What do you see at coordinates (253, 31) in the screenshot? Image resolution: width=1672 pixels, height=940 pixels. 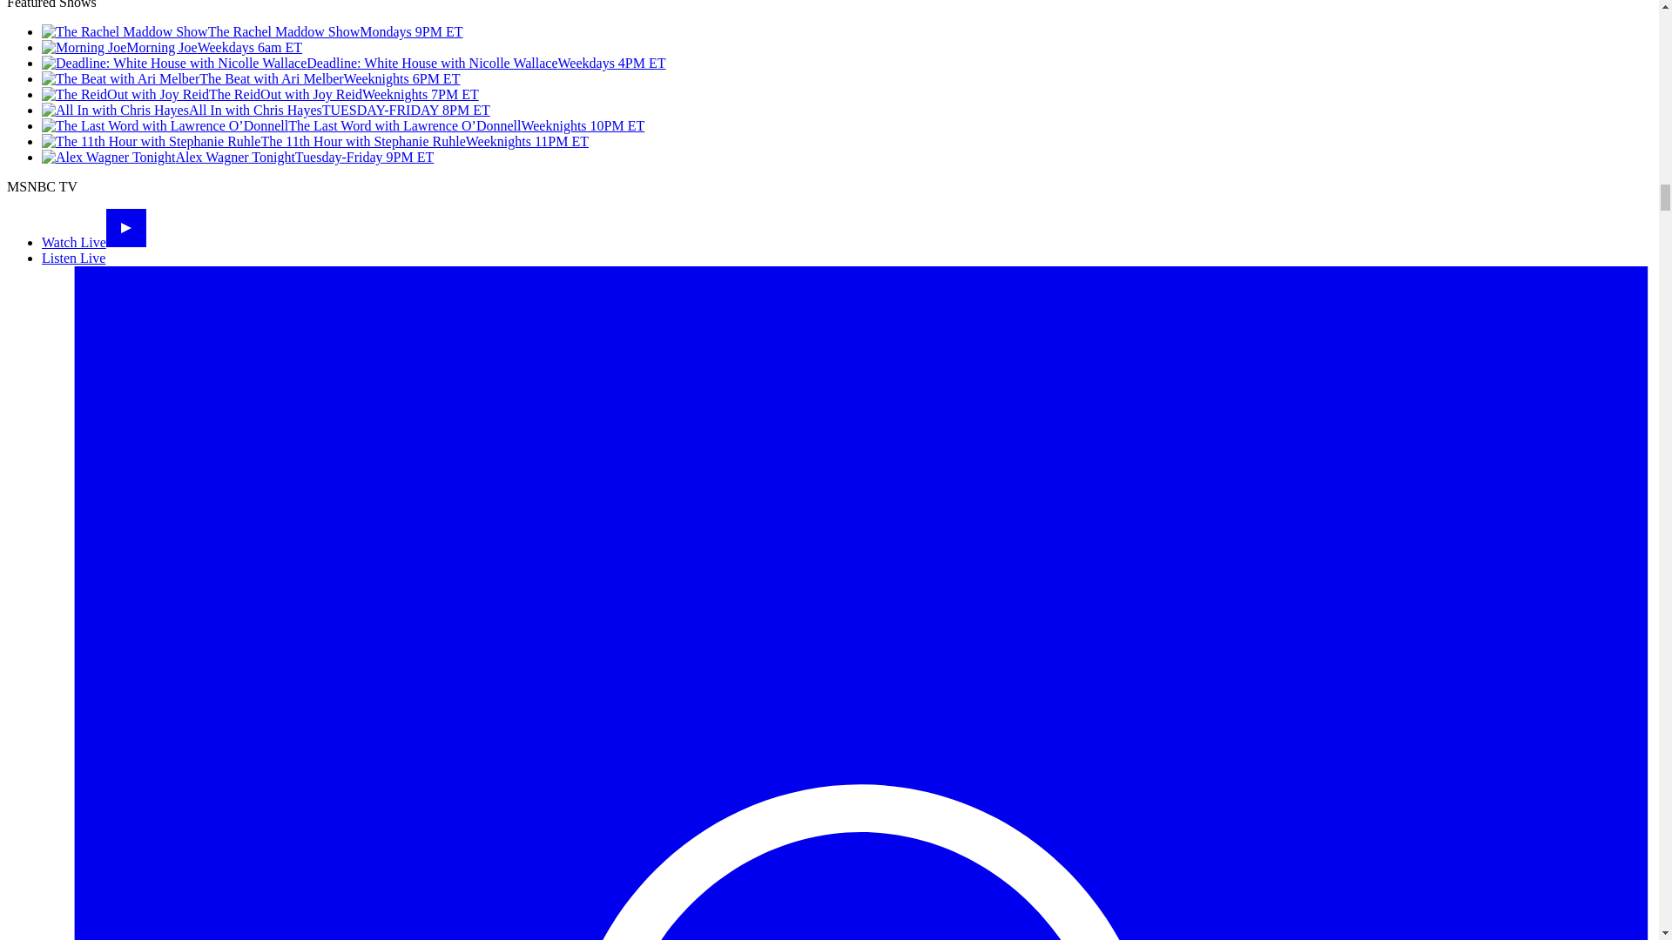 I see `The Rachel Maddow ShowMondays 9PM ET` at bounding box center [253, 31].